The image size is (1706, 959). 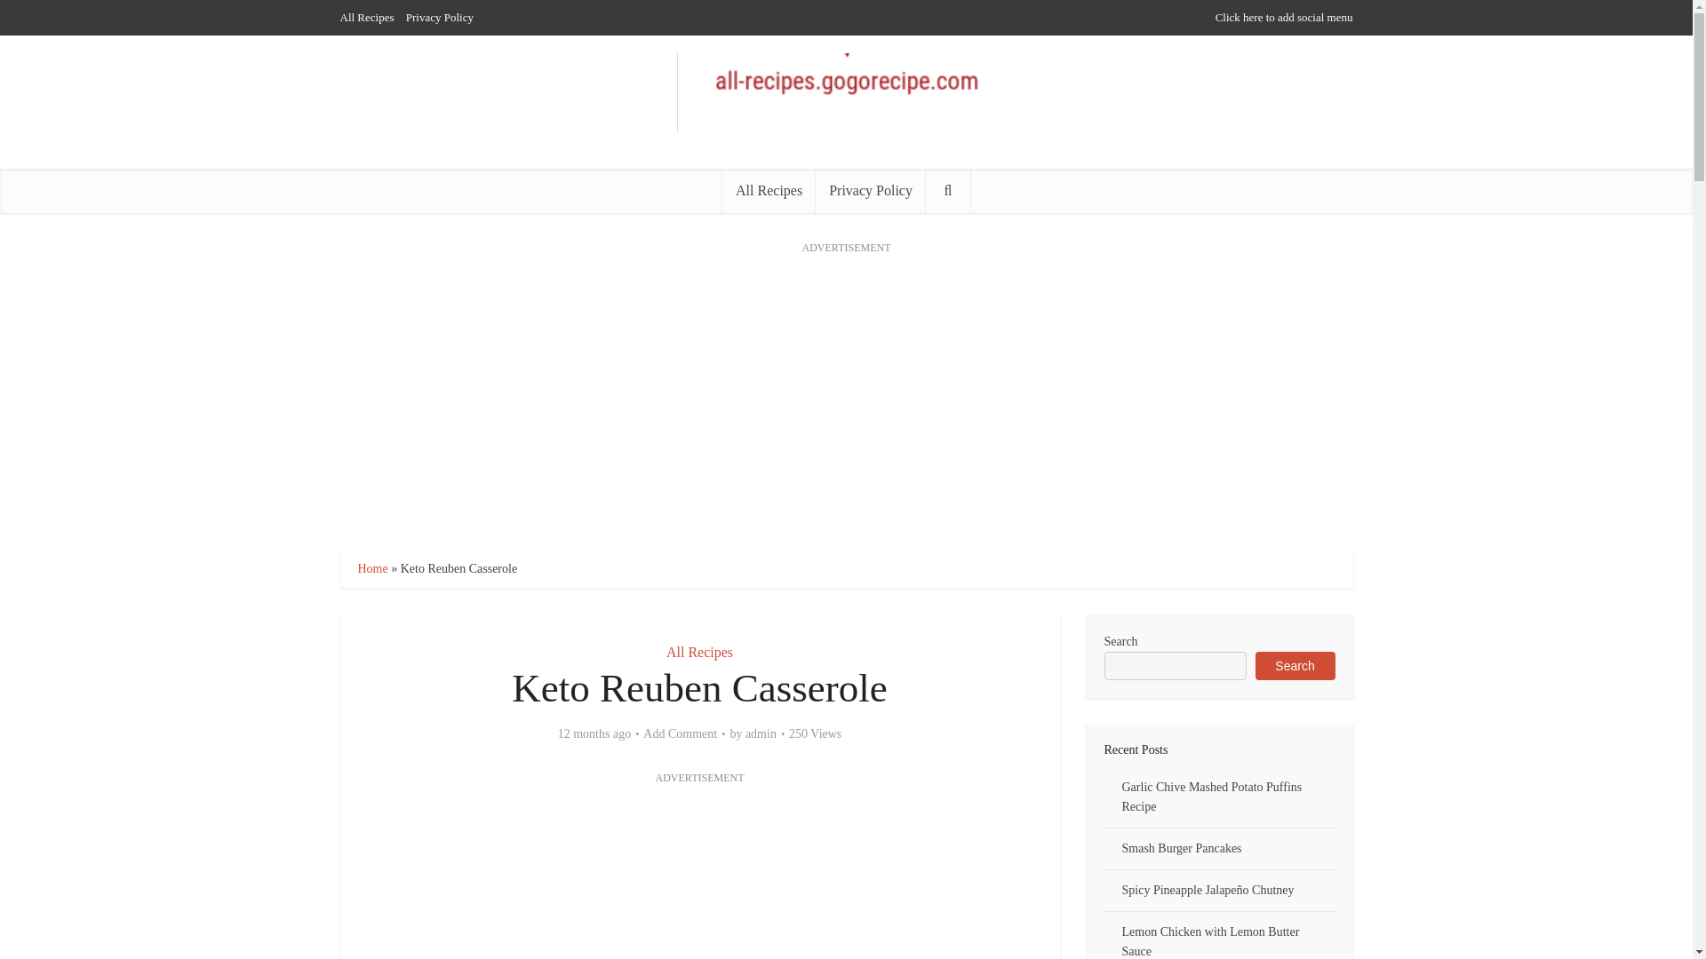 What do you see at coordinates (1283, 17) in the screenshot?
I see `Click here to add social menu` at bounding box center [1283, 17].